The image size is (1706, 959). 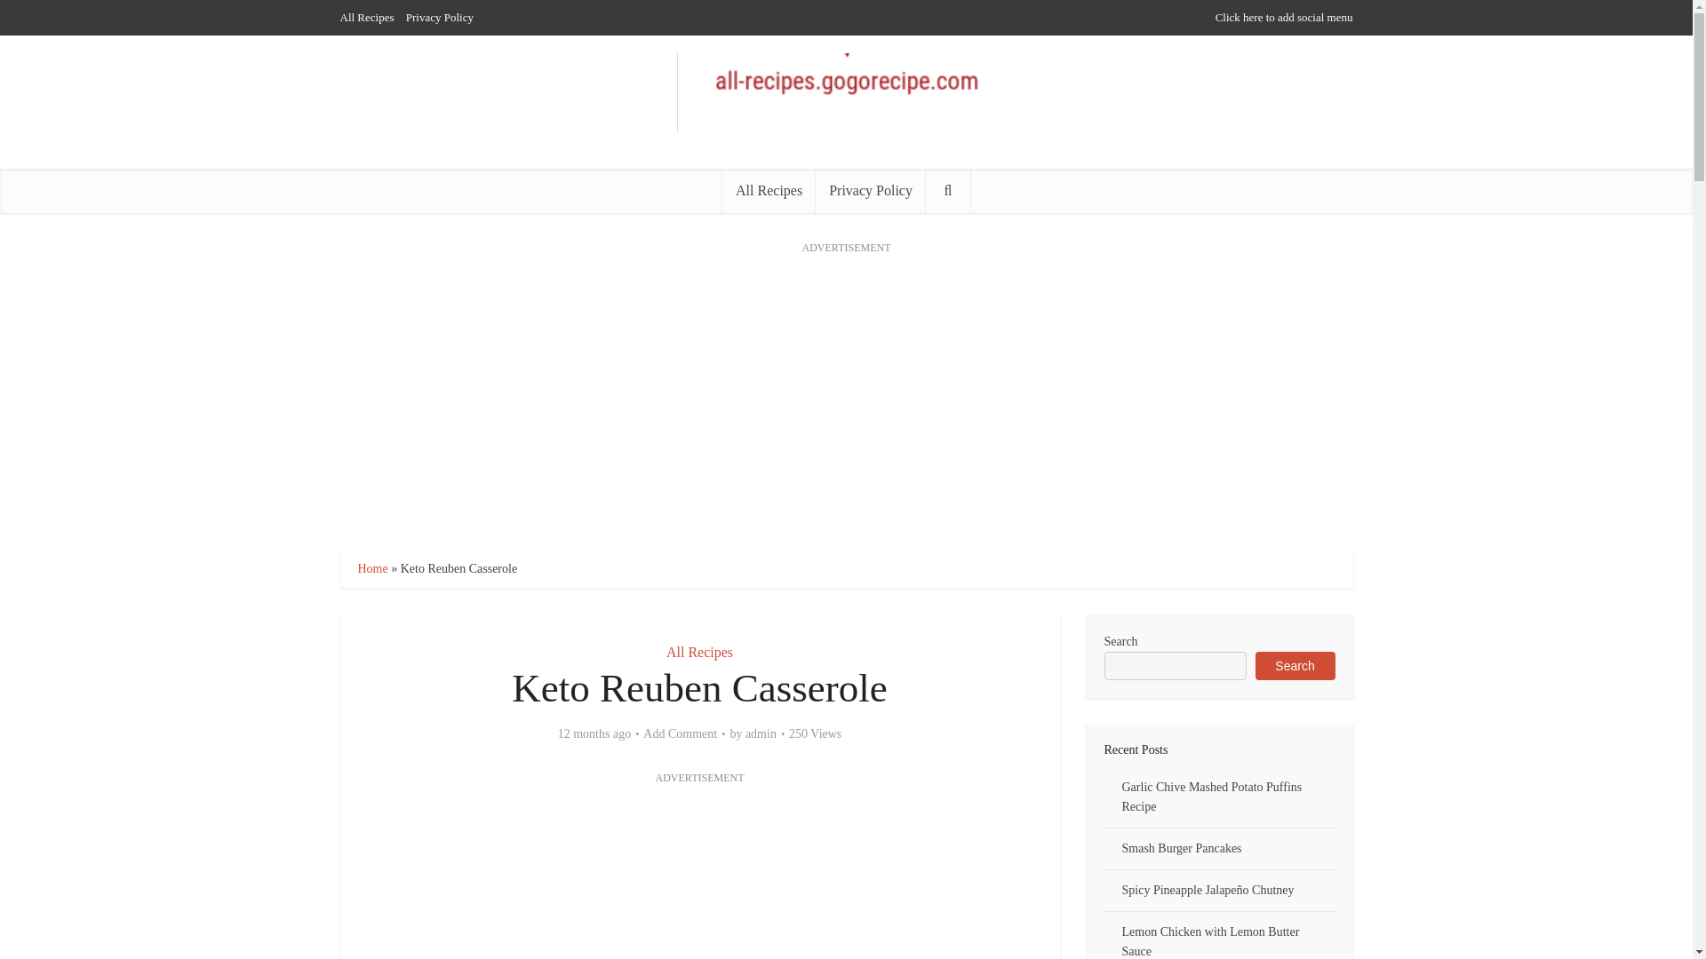 What do you see at coordinates (1283, 17) in the screenshot?
I see `Click here to add social menu` at bounding box center [1283, 17].